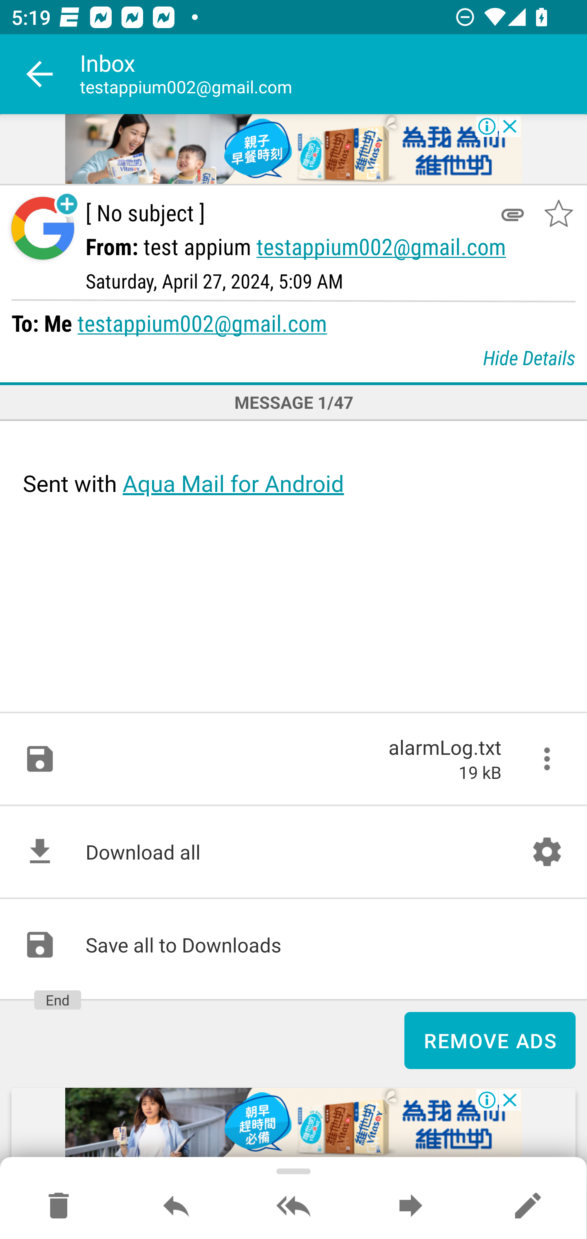  What do you see at coordinates (176, 1206) in the screenshot?
I see `Reply` at bounding box center [176, 1206].